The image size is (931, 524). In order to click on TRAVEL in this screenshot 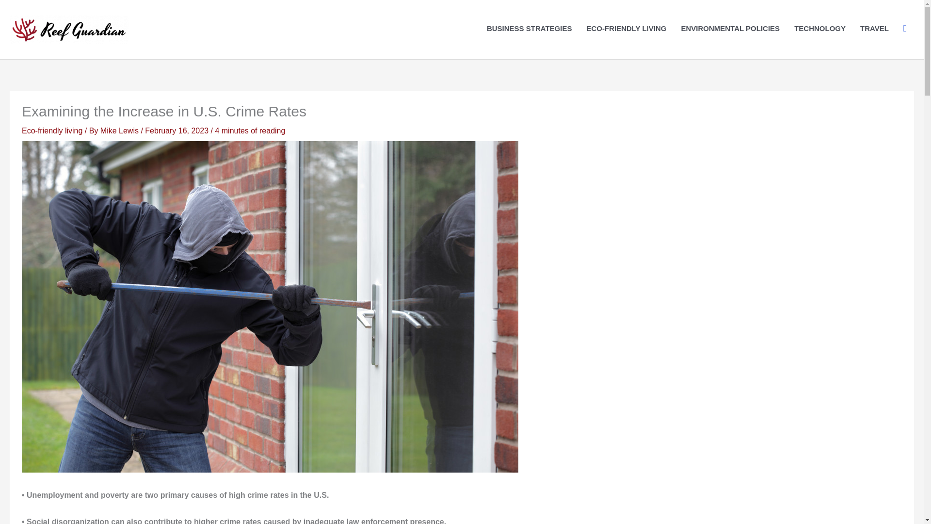, I will do `click(874, 28)`.